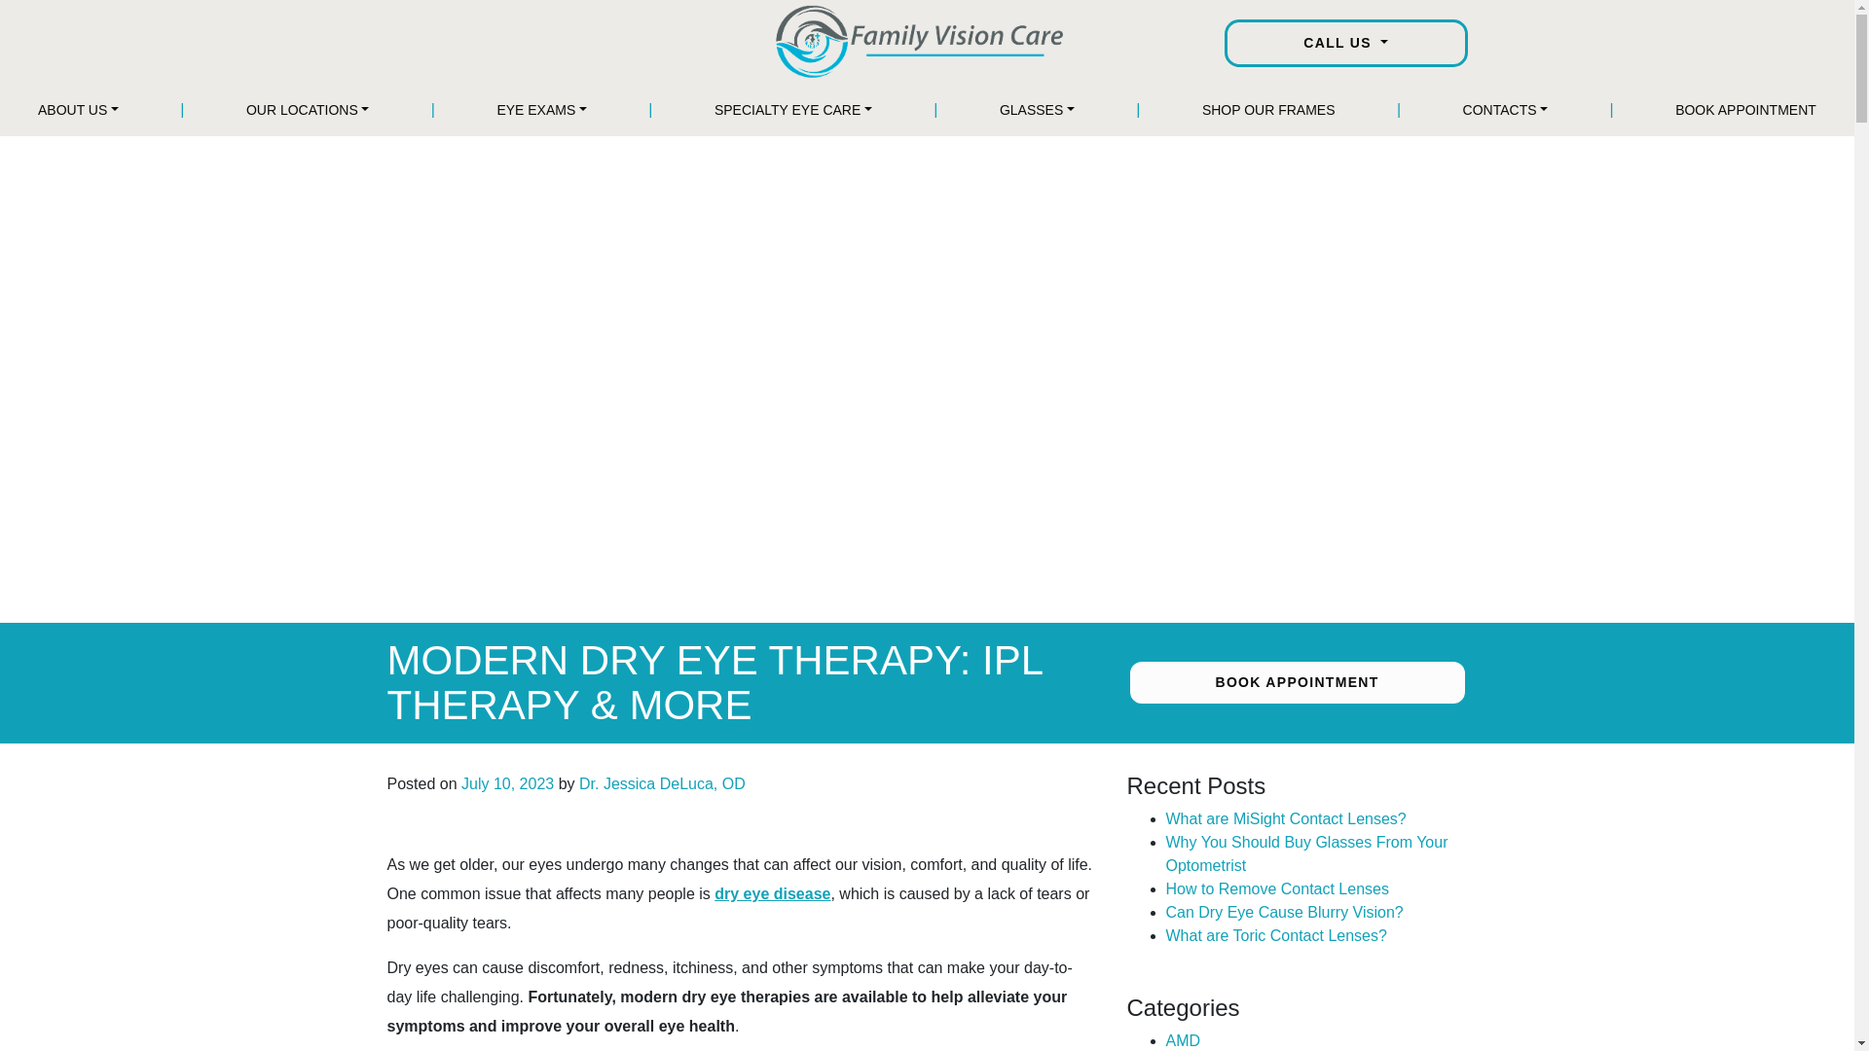  I want to click on Eye Exams, so click(541, 109).